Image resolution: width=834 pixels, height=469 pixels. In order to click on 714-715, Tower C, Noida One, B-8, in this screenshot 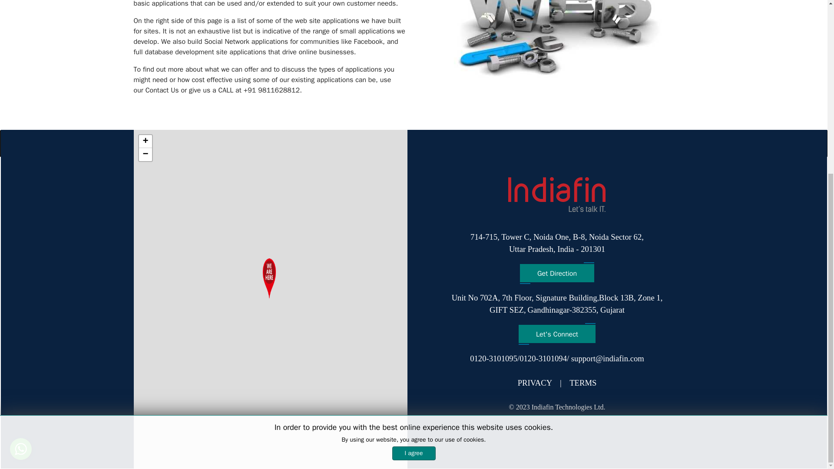, I will do `click(538, 383)`.